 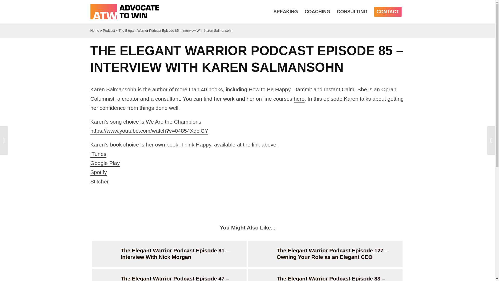 I want to click on Advocate To Win logo, so click(x=125, y=11).